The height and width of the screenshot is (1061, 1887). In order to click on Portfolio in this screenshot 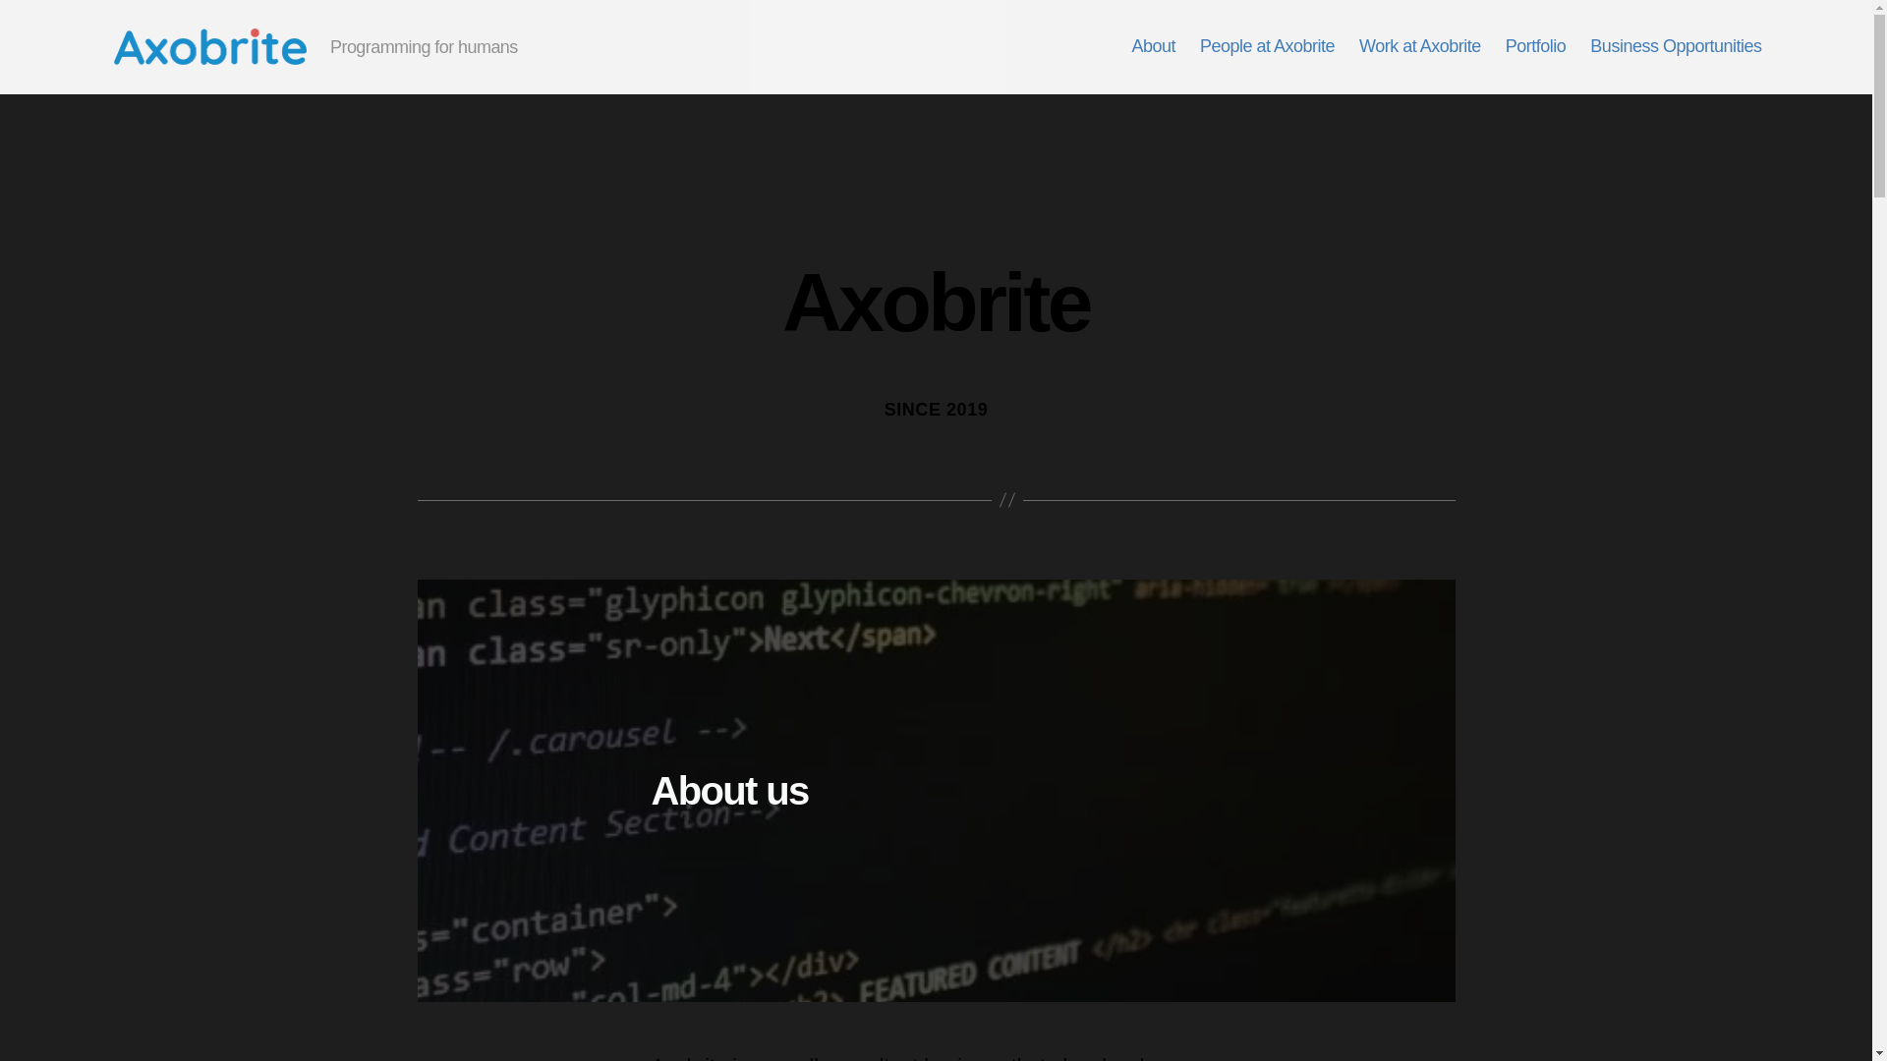, I will do `click(1535, 47)`.